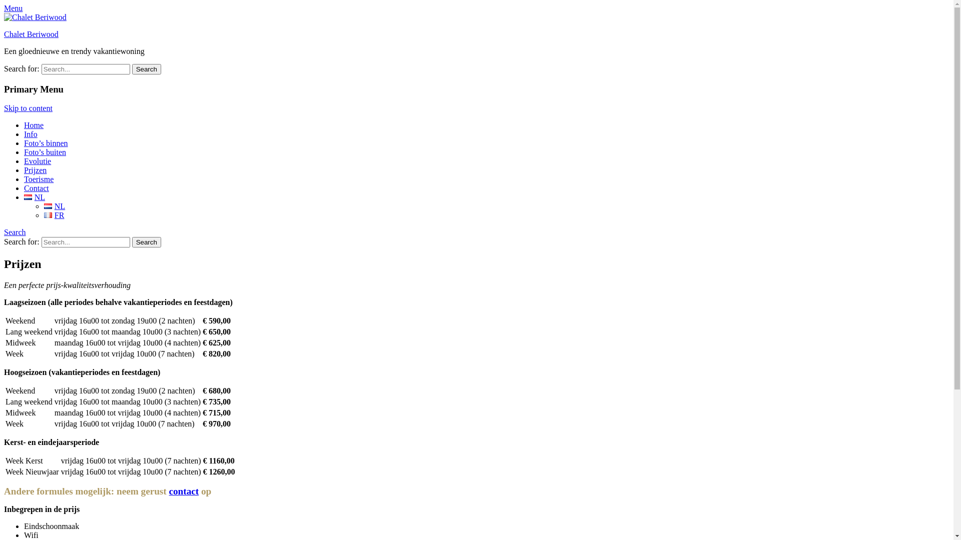 The width and height of the screenshot is (961, 540). Describe the element at coordinates (48, 215) in the screenshot. I see `FR` at that location.